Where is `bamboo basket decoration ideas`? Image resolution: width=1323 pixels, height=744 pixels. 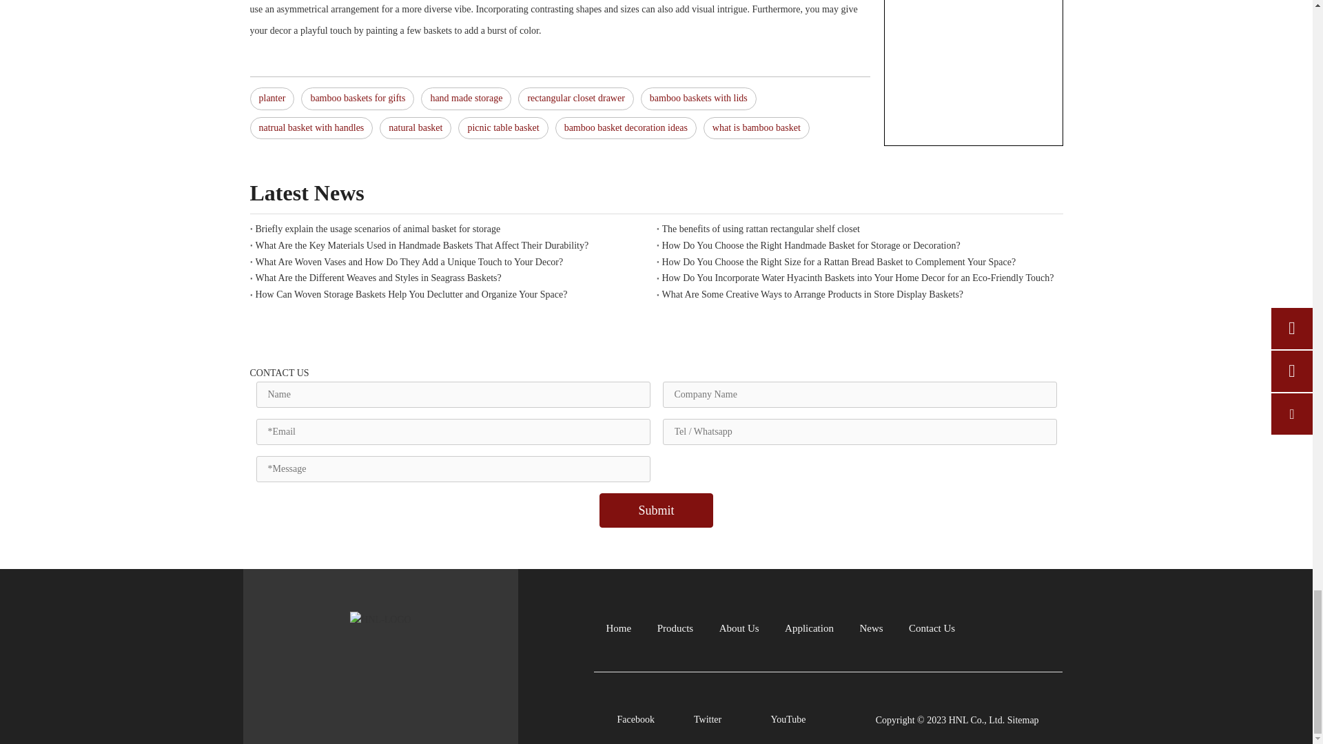 bamboo basket decoration ideas is located at coordinates (626, 128).